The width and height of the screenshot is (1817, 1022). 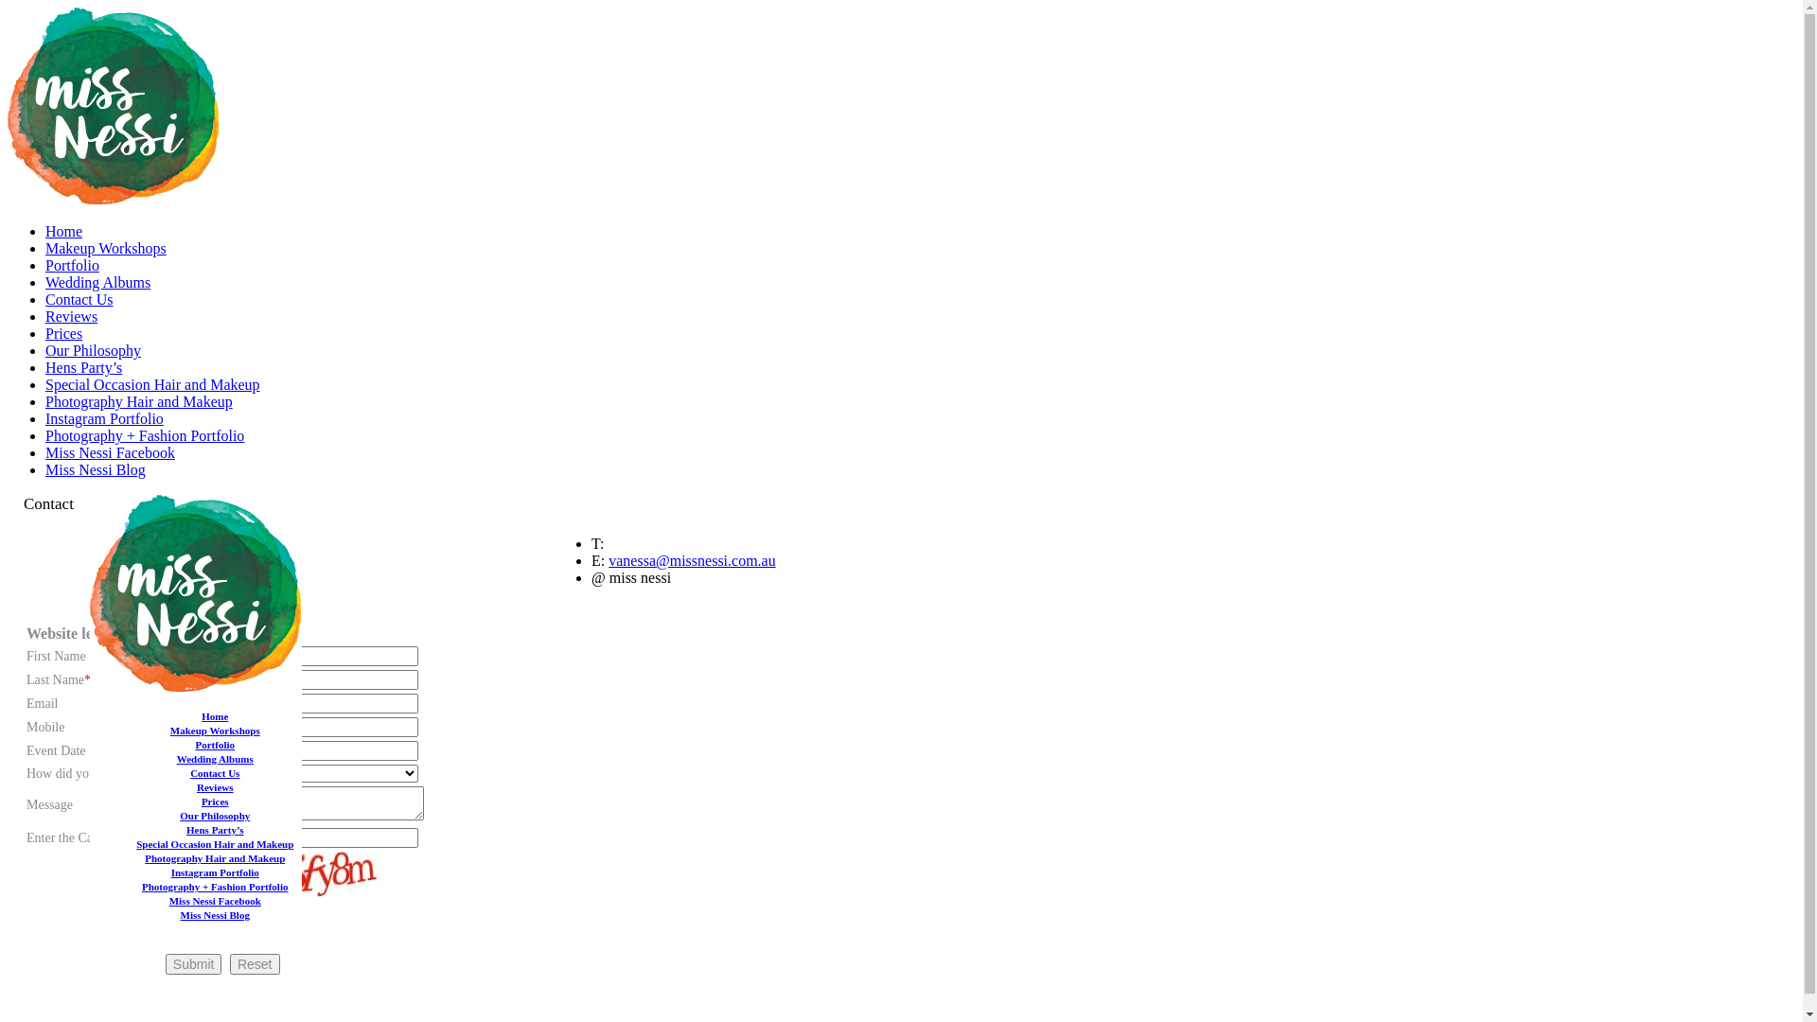 What do you see at coordinates (98, 282) in the screenshot?
I see `Wedding Albums` at bounding box center [98, 282].